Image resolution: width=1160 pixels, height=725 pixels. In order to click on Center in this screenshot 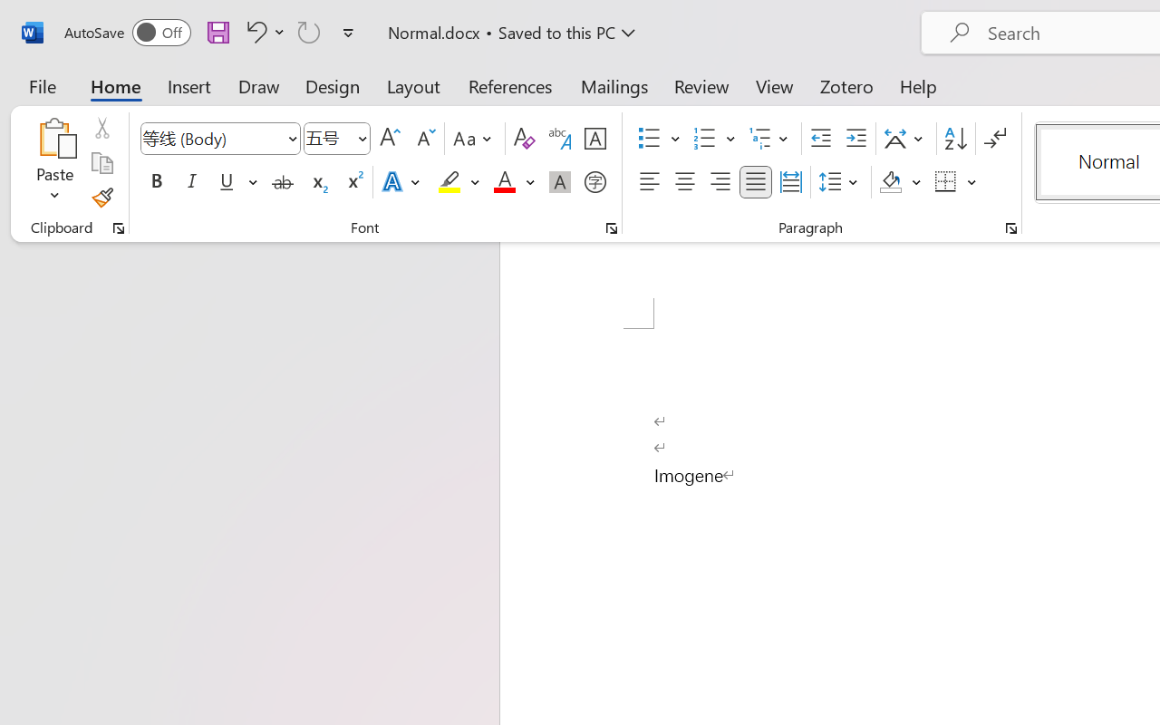, I will do `click(685, 182)`.